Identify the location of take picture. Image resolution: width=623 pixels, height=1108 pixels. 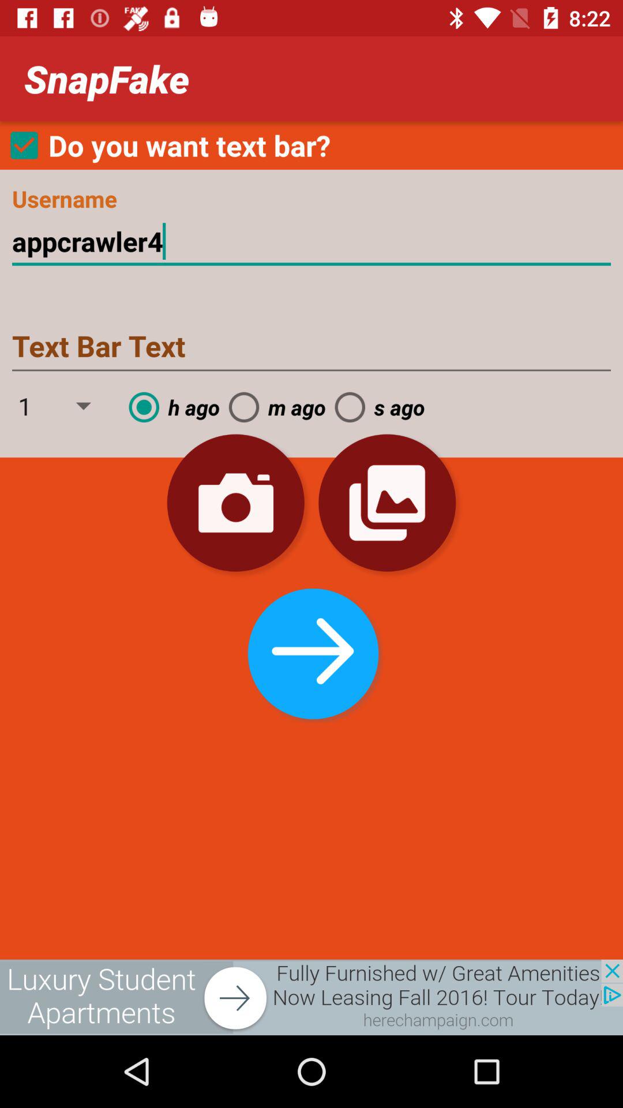
(235, 503).